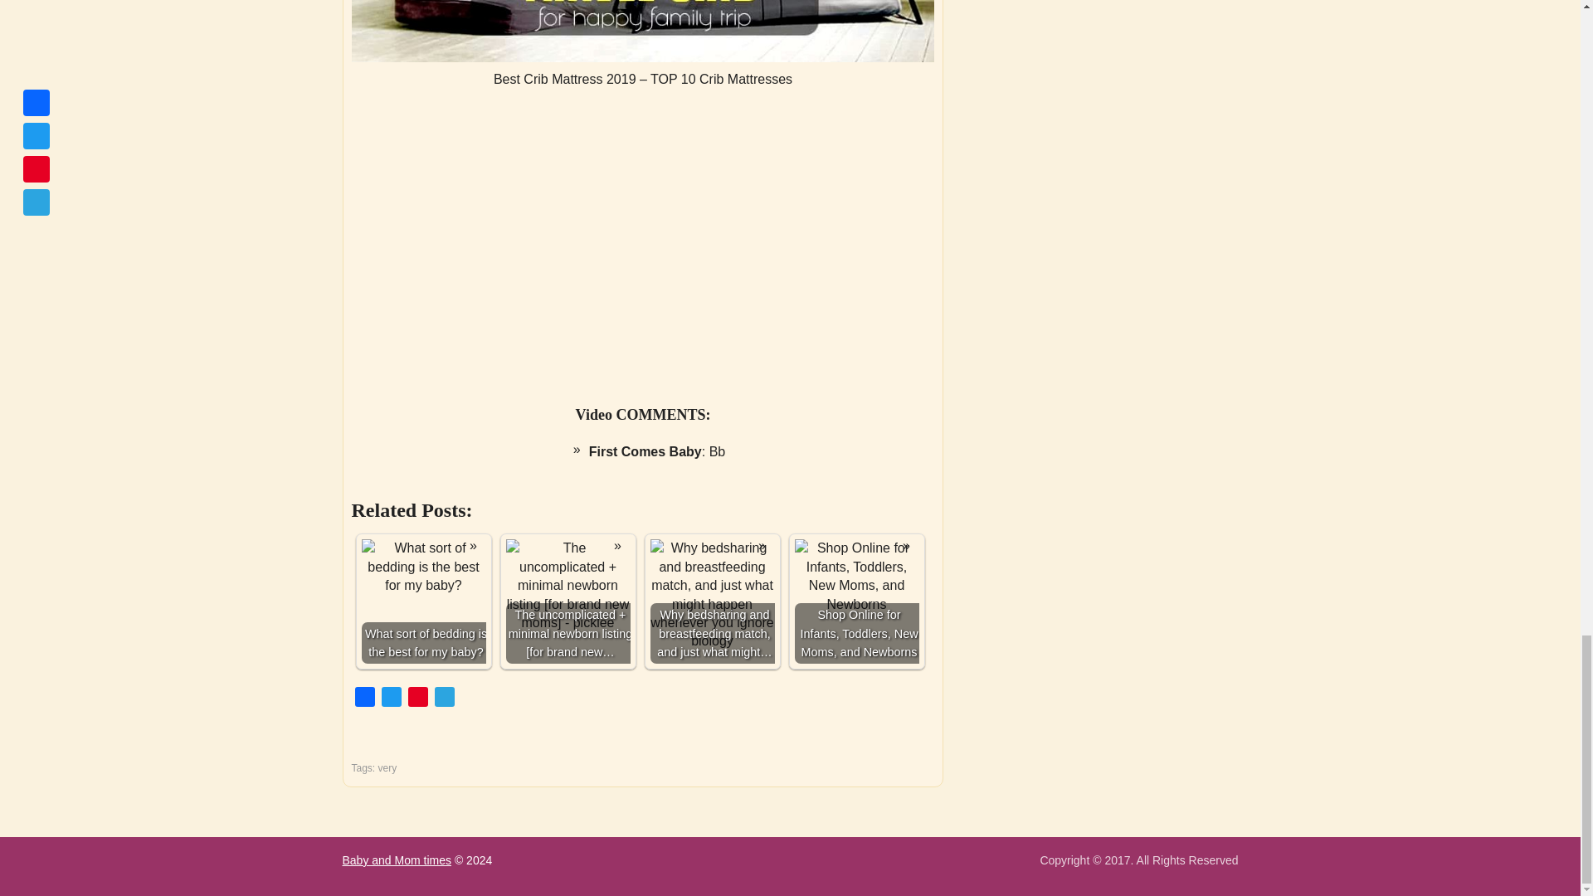 The width and height of the screenshot is (1593, 896). What do you see at coordinates (856, 601) in the screenshot?
I see `Shop Online for Infants, Toddlers, New Moms, and Newborns` at bounding box center [856, 601].